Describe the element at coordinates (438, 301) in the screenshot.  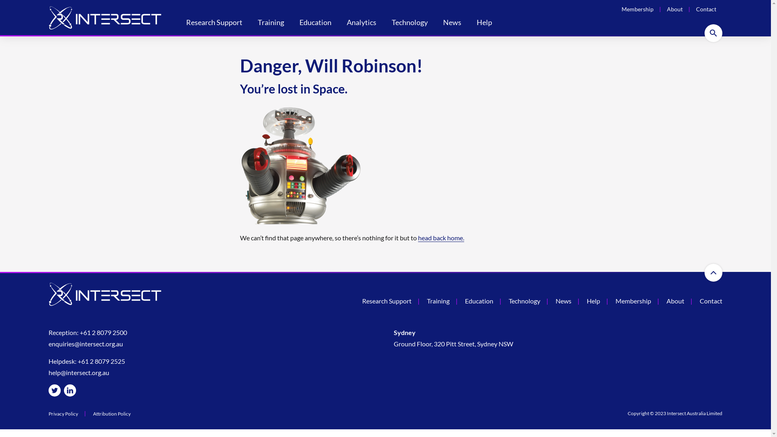
I see `Training` at that location.